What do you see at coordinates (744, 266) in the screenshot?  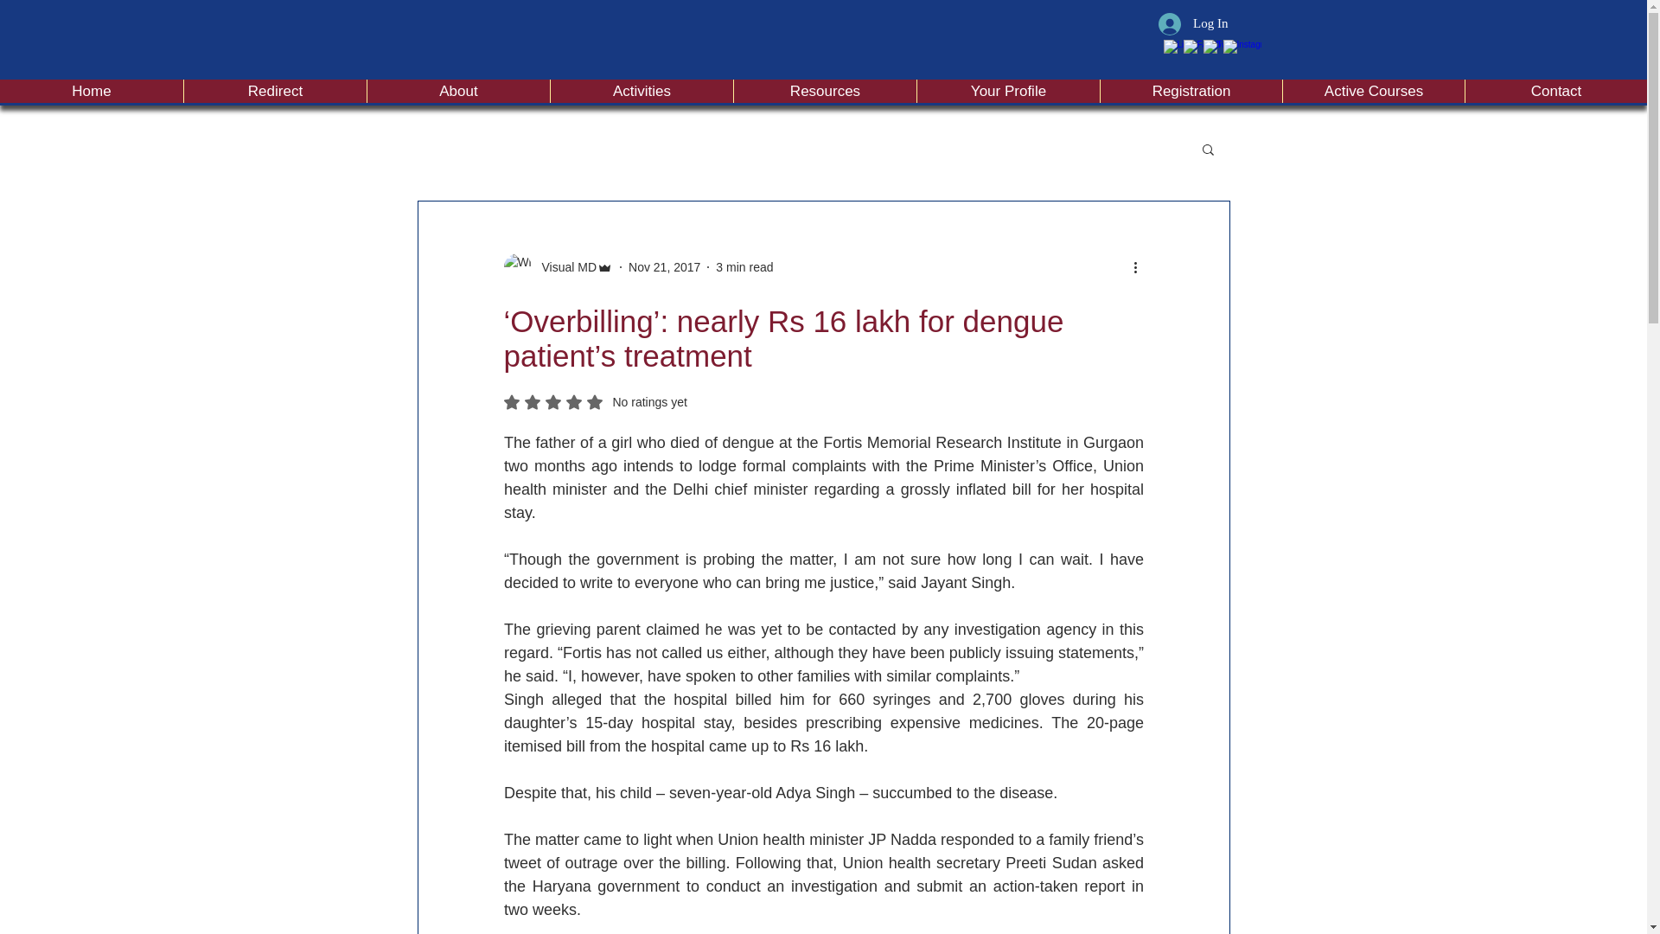 I see `3 min read` at bounding box center [744, 266].